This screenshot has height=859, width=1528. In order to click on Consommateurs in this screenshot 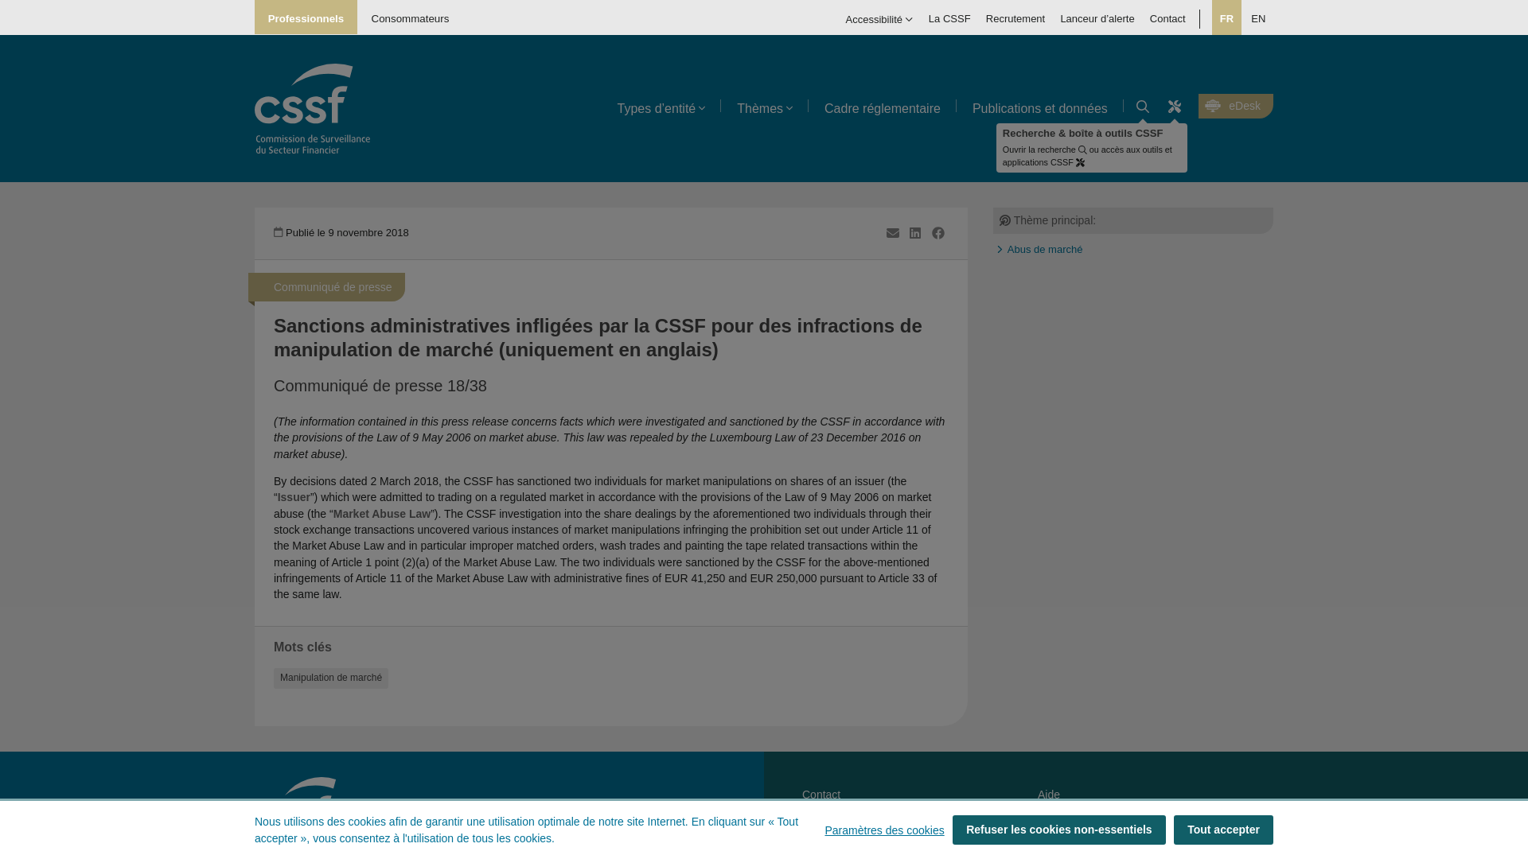, I will do `click(410, 17)`.